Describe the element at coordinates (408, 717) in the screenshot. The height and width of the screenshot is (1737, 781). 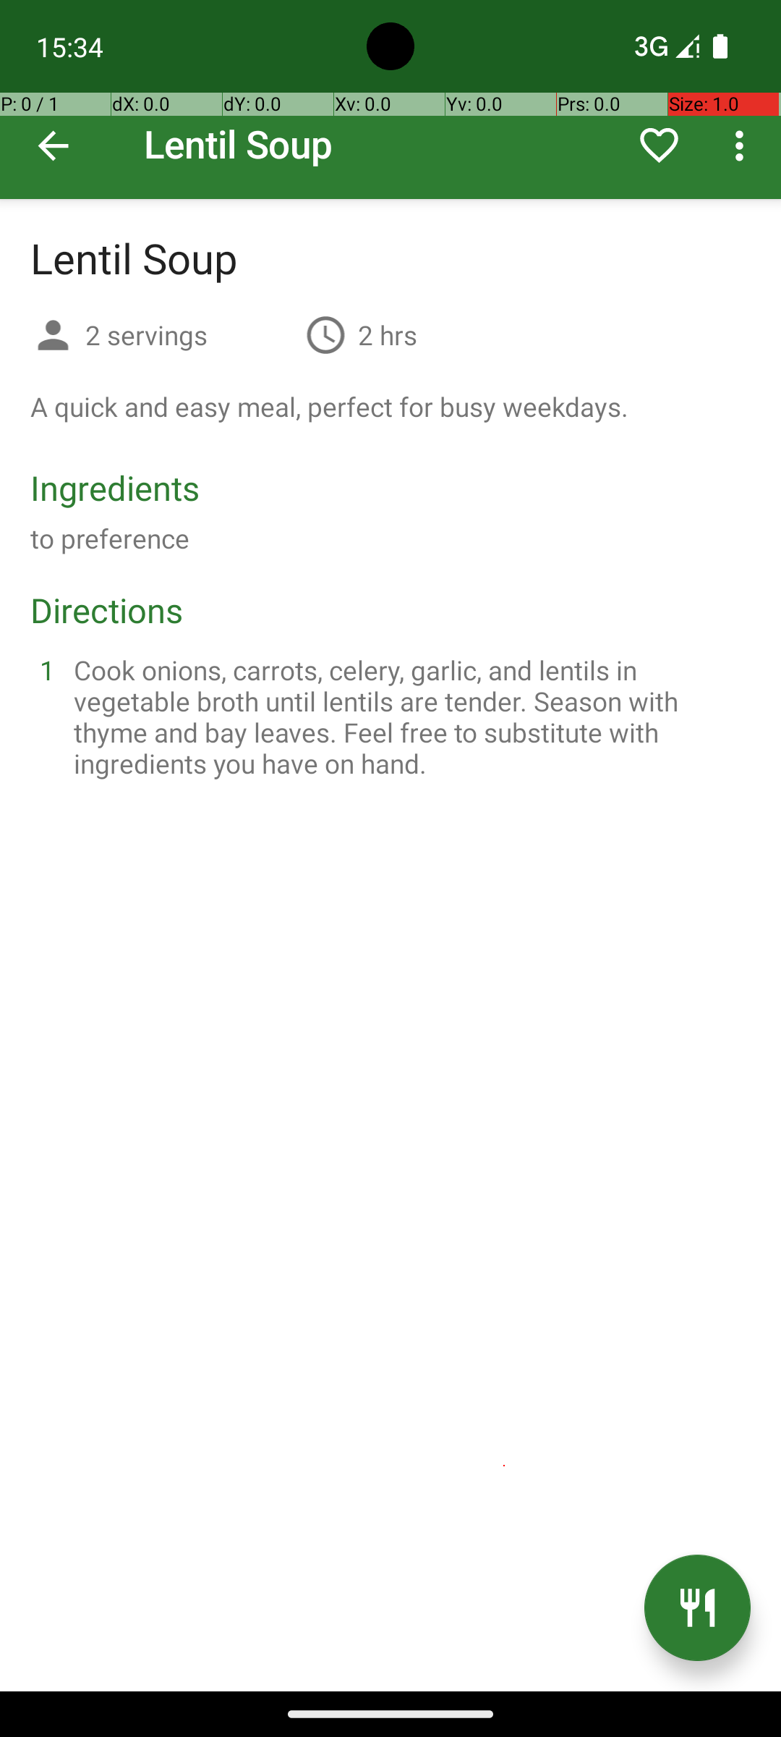
I see `Cook onions, carrots, celery, garlic, and lentils in vegetable broth until lentils are tender. Season with thyme and bay leaves. Feel free to substitute with ingredients you have on hand.` at that location.